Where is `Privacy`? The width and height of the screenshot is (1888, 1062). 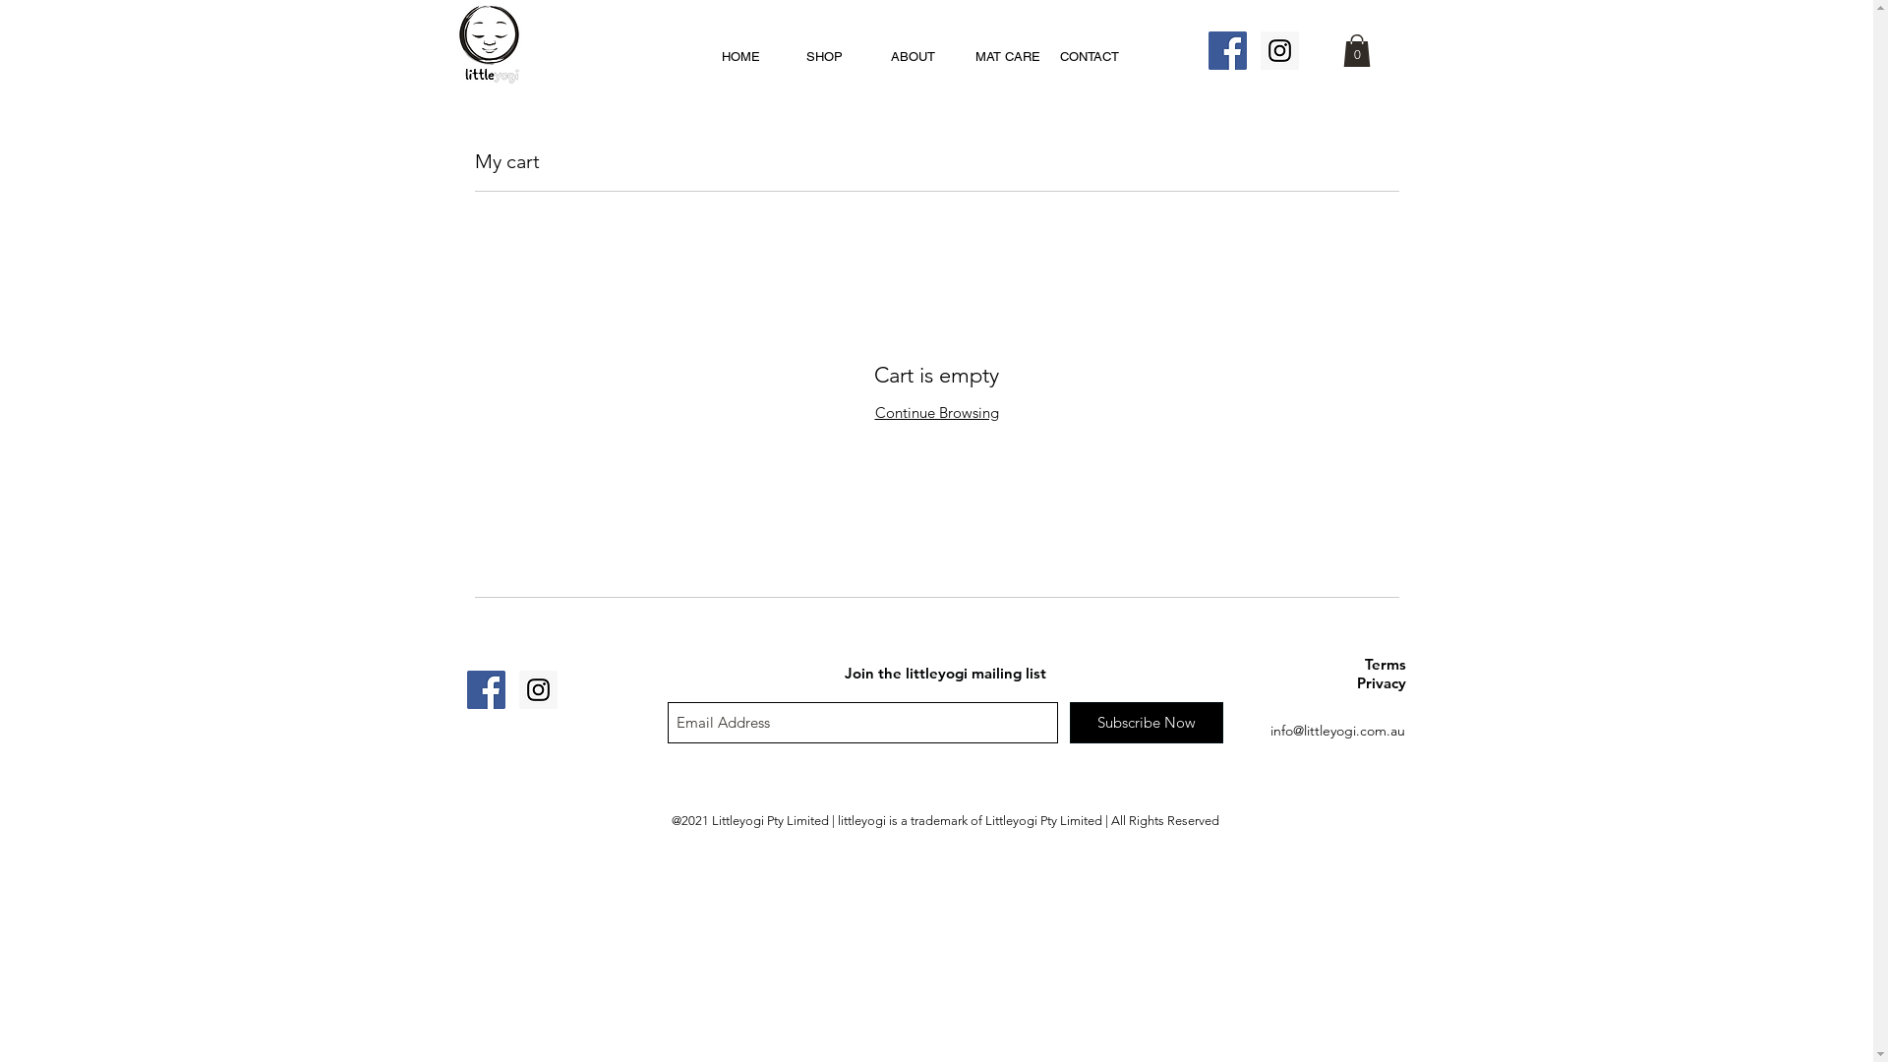
Privacy is located at coordinates (1382, 682).